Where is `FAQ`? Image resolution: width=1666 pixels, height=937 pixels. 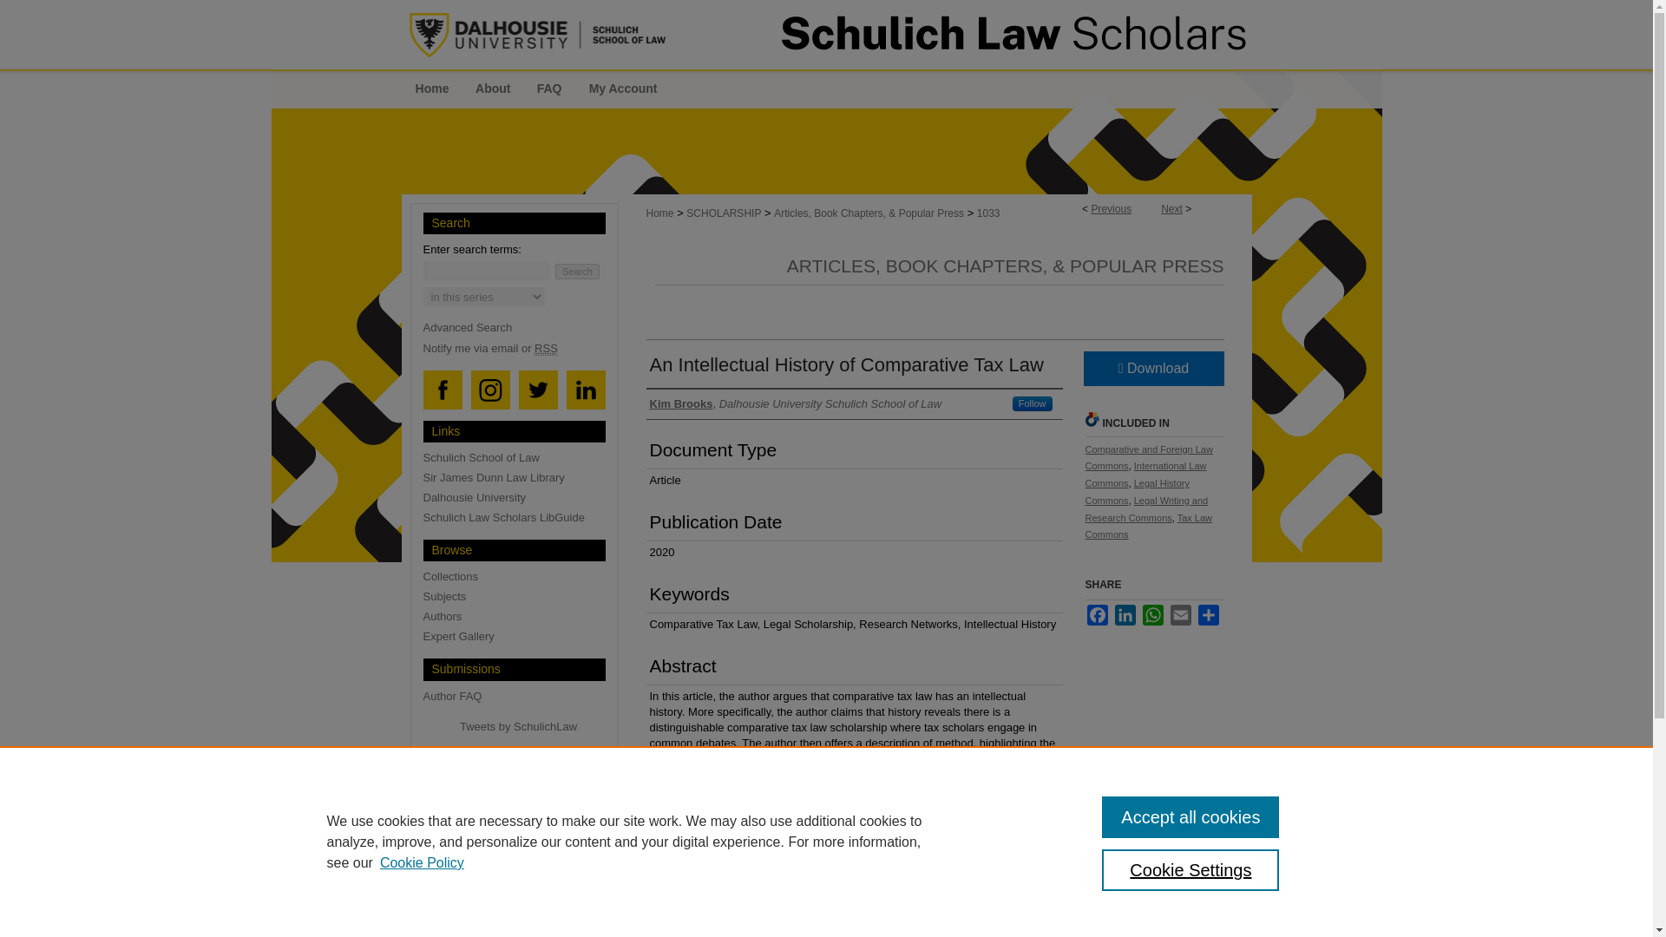
FAQ is located at coordinates (549, 88).